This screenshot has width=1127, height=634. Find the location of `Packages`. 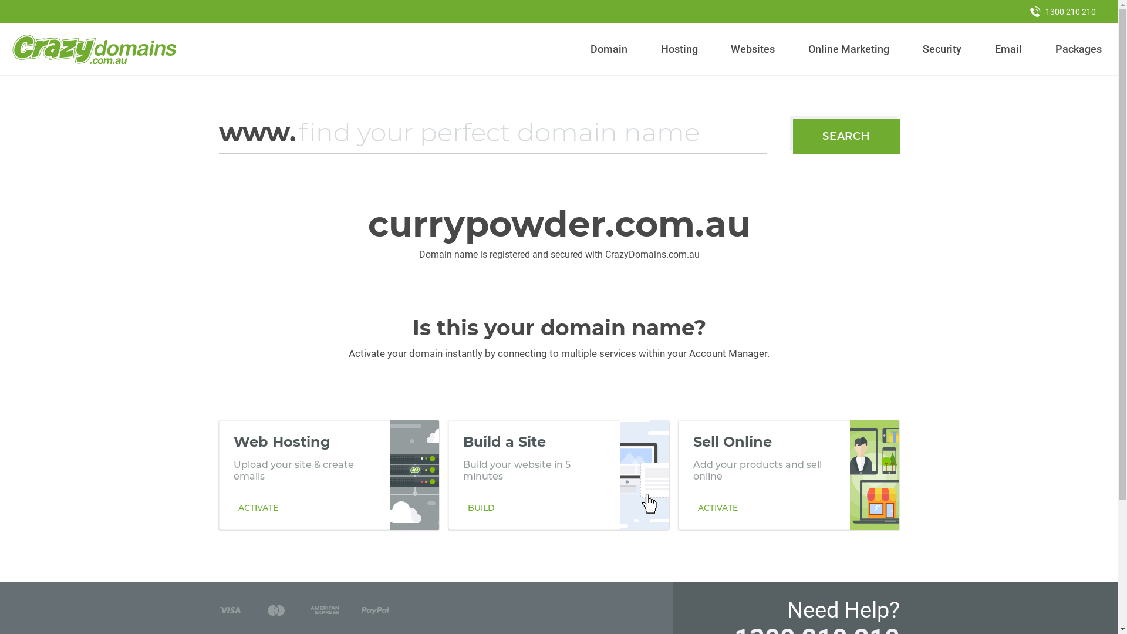

Packages is located at coordinates (1078, 49).